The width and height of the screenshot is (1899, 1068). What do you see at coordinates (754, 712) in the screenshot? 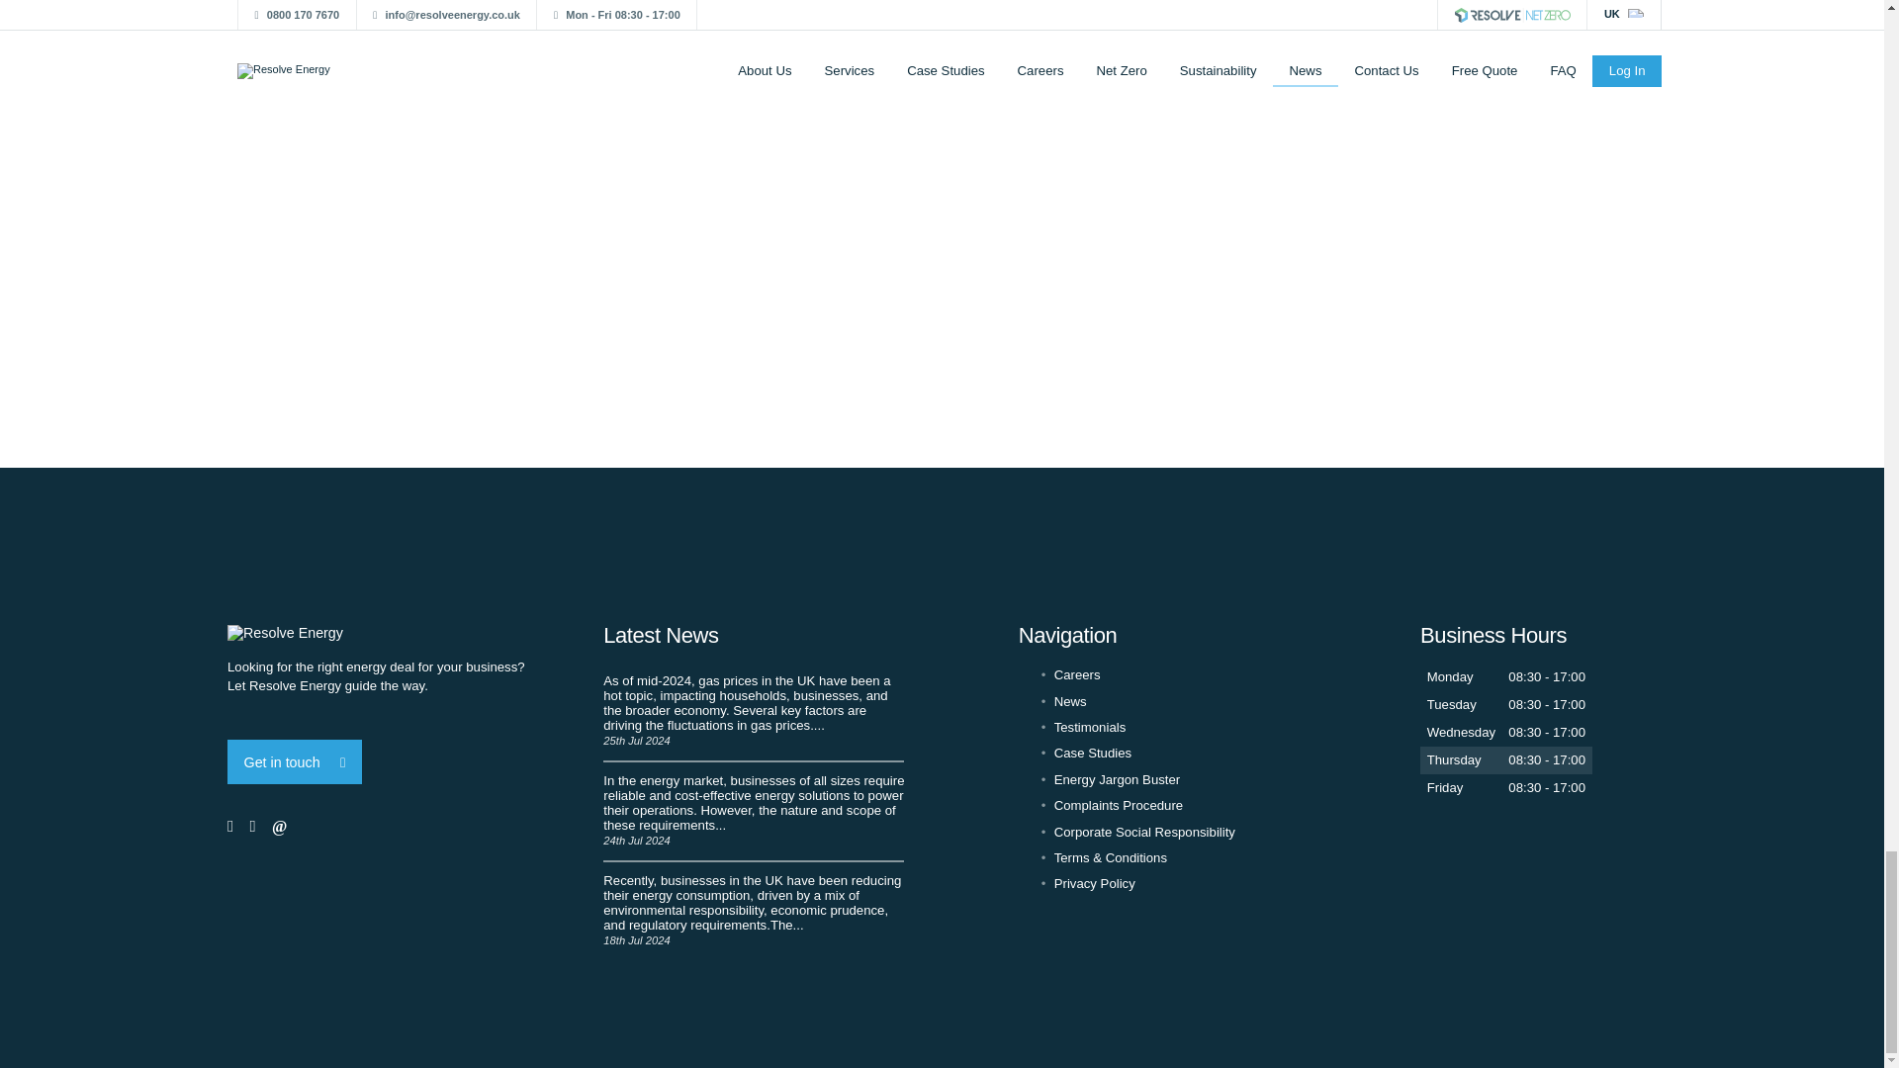
I see `What influences gas prices in the UK?` at bounding box center [754, 712].